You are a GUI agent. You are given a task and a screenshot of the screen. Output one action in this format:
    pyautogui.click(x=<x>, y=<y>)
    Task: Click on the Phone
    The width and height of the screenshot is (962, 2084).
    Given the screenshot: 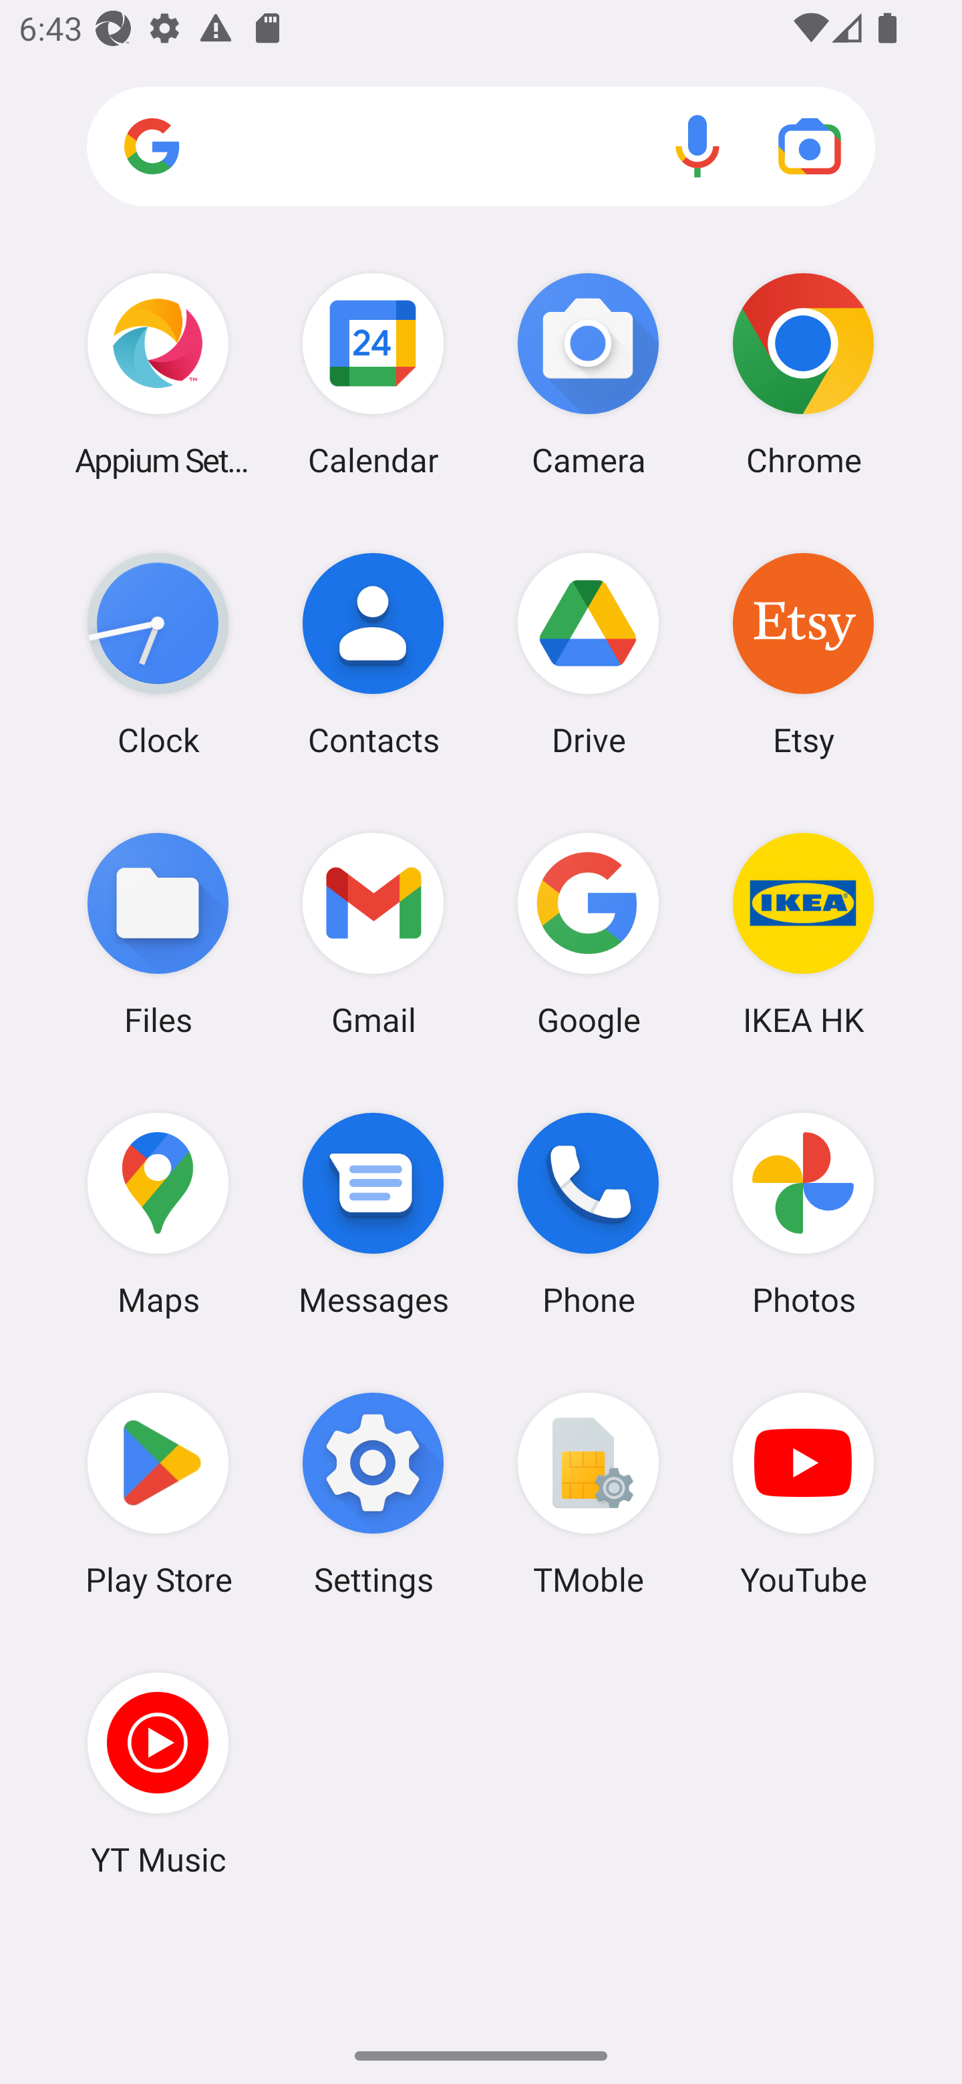 What is the action you would take?
    pyautogui.click(x=589, y=1214)
    